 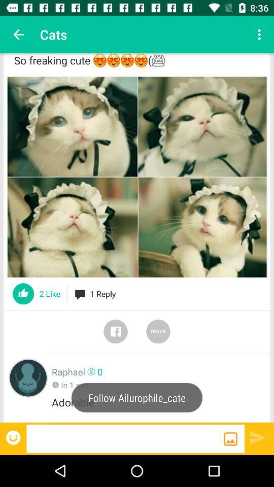 I want to click on more pictures, so click(x=158, y=331).